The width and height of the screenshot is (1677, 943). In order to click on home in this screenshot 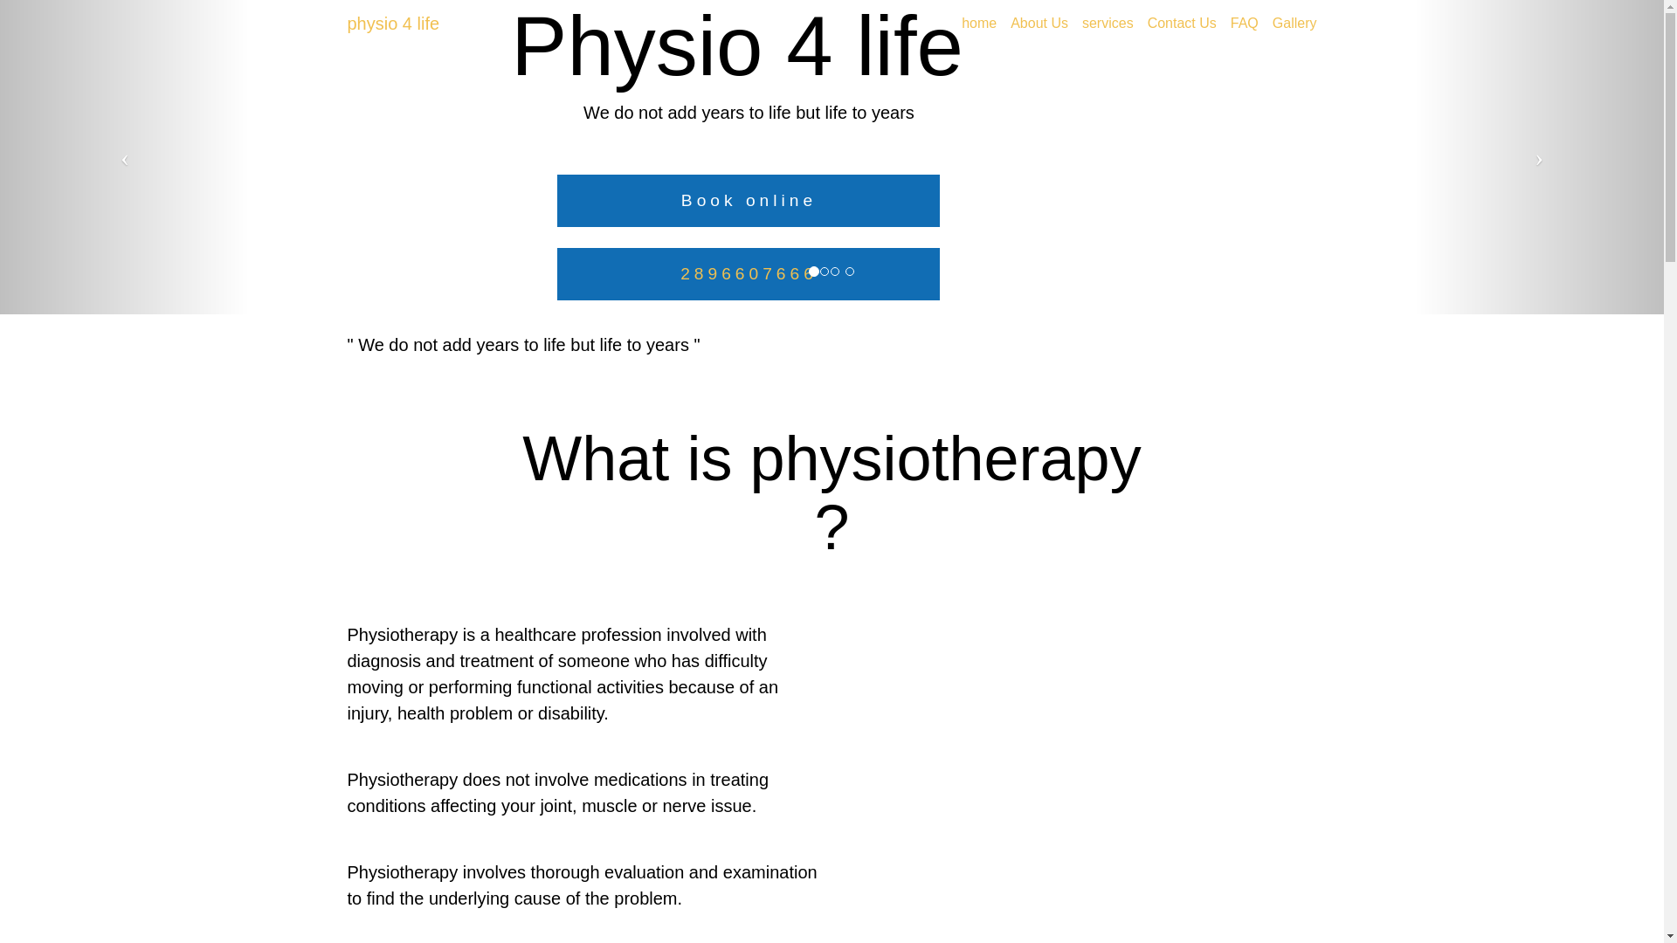, I will do `click(978, 23)`.